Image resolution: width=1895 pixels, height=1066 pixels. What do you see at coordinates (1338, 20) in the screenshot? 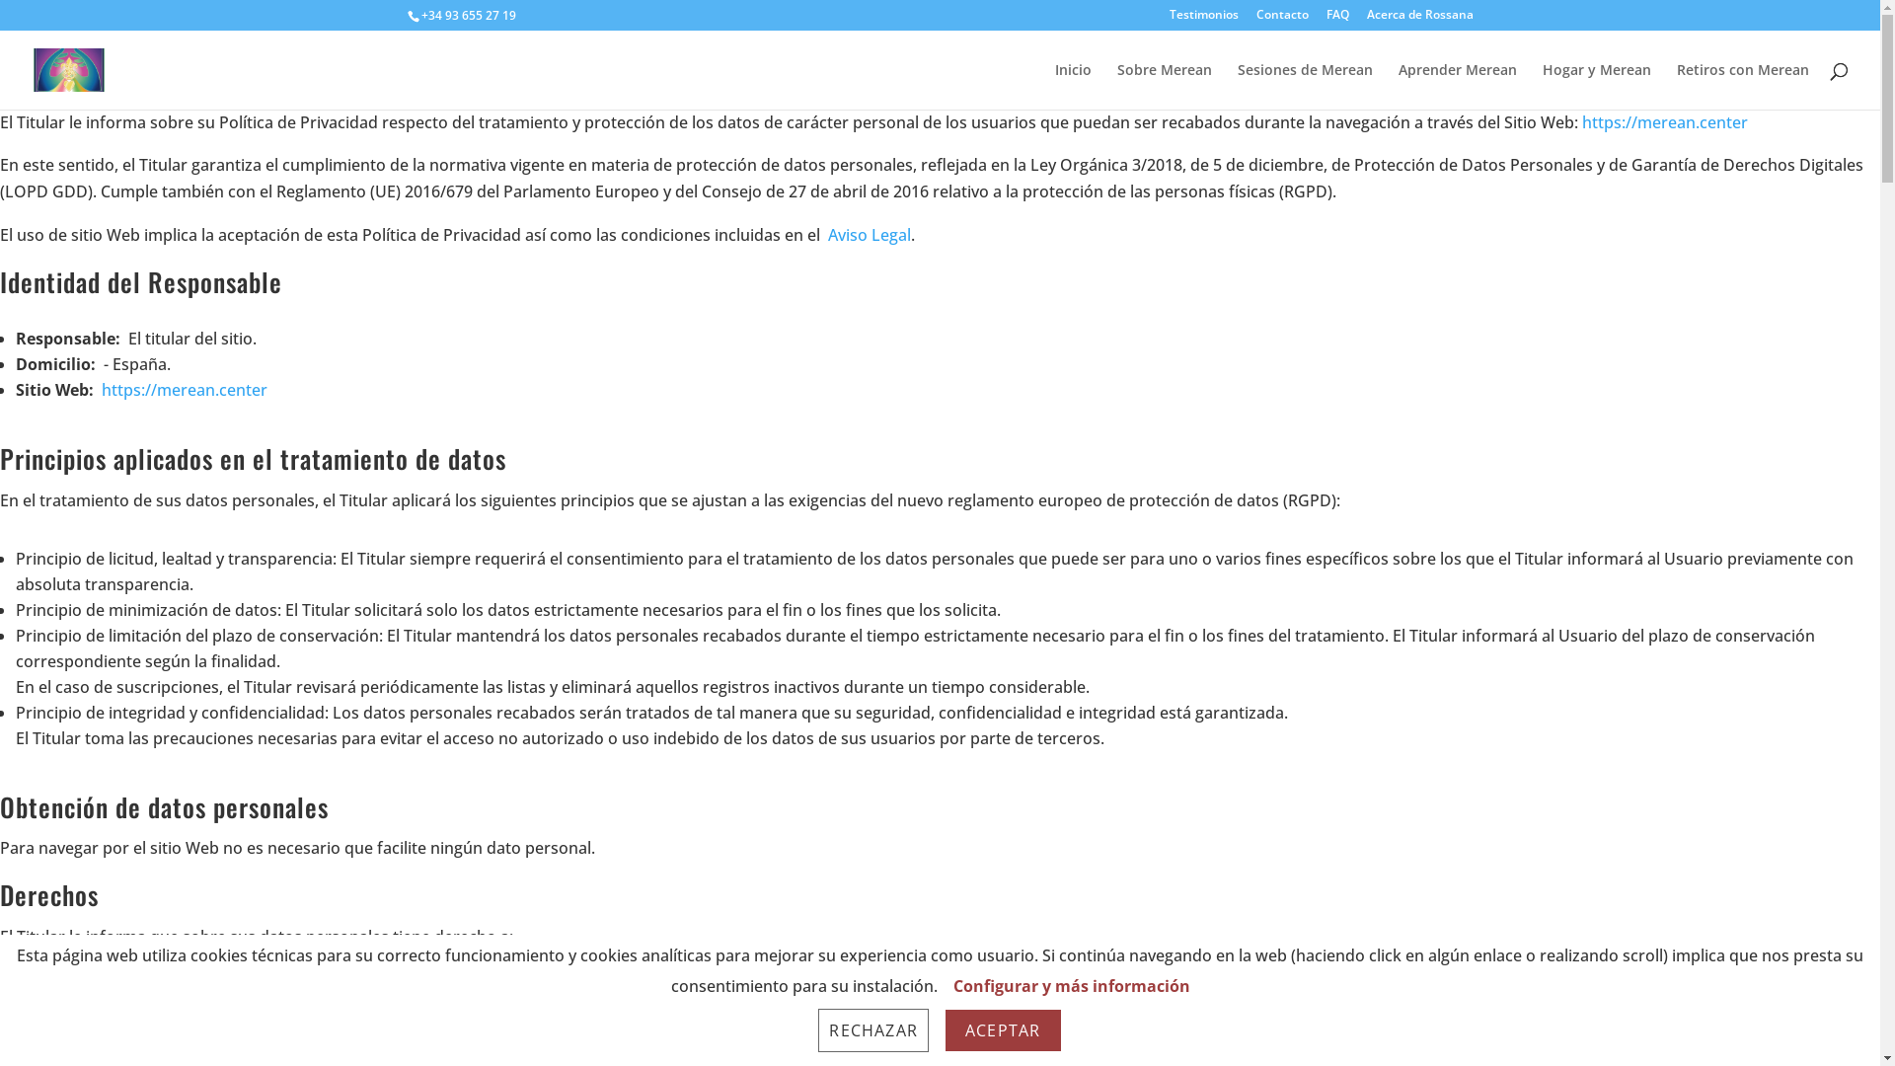
I see `FAQ` at bounding box center [1338, 20].